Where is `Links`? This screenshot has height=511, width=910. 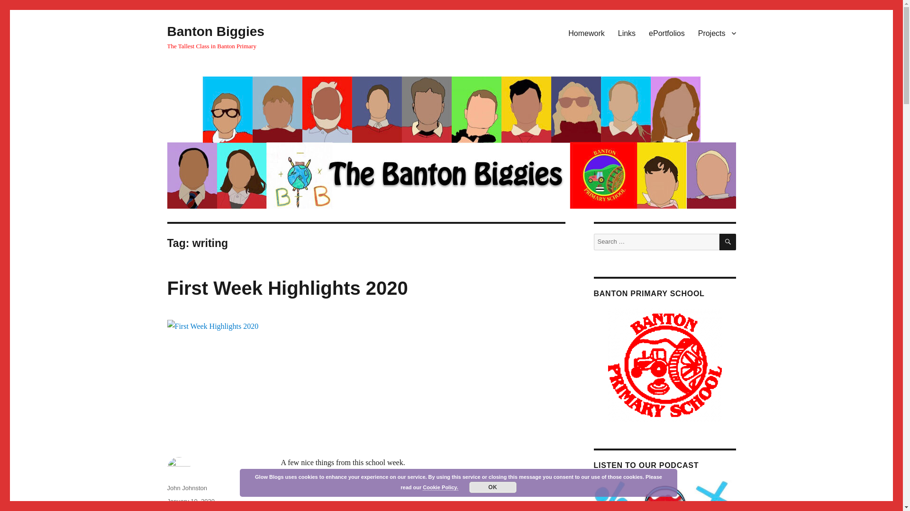
Links is located at coordinates (627, 33).